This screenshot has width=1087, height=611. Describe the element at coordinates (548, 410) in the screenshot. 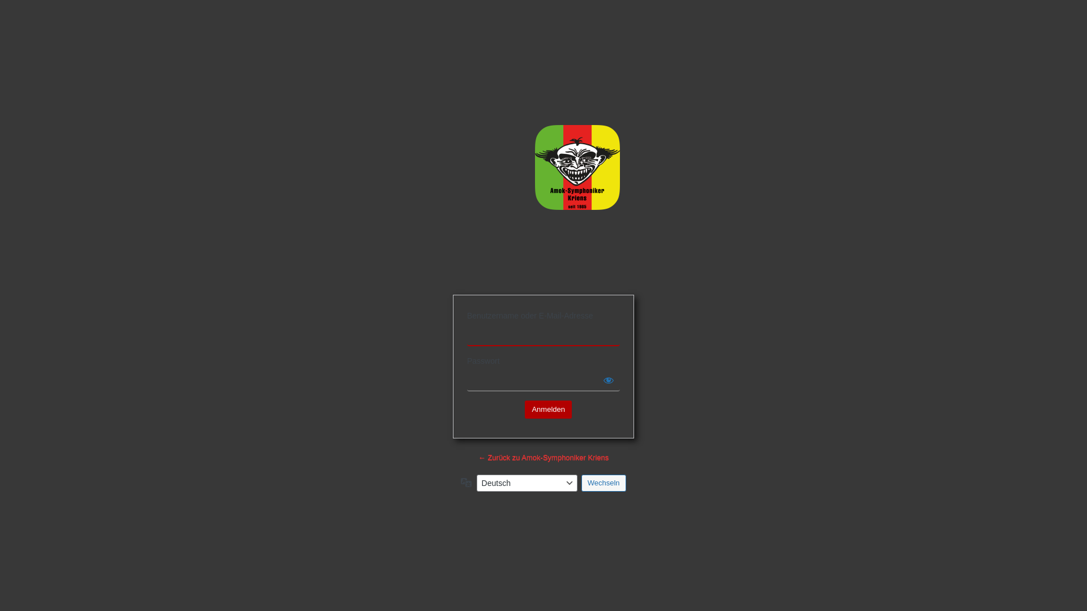

I see `Anmelden` at that location.